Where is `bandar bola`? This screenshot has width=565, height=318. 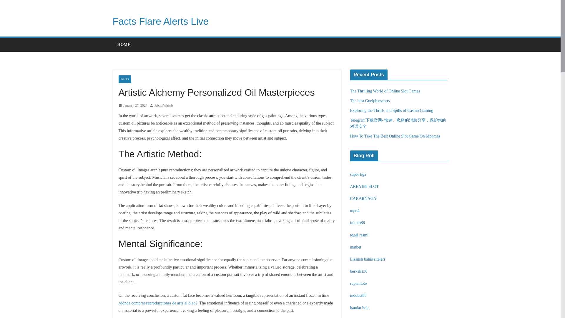
bandar bola is located at coordinates (360, 308).